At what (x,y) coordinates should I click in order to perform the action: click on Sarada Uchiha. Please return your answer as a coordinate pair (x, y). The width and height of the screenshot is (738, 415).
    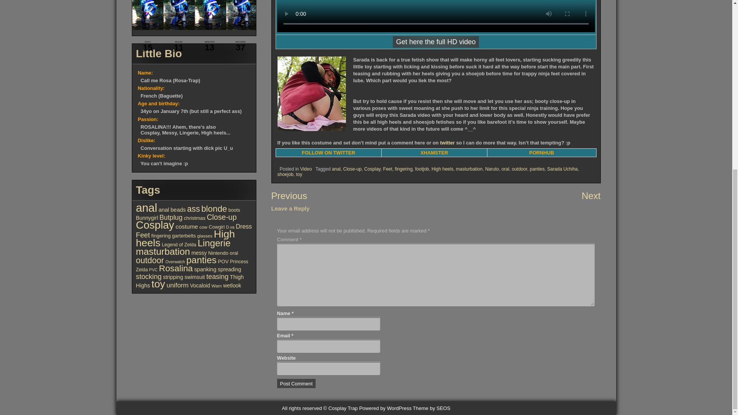
    Looking at the image, I should click on (563, 169).